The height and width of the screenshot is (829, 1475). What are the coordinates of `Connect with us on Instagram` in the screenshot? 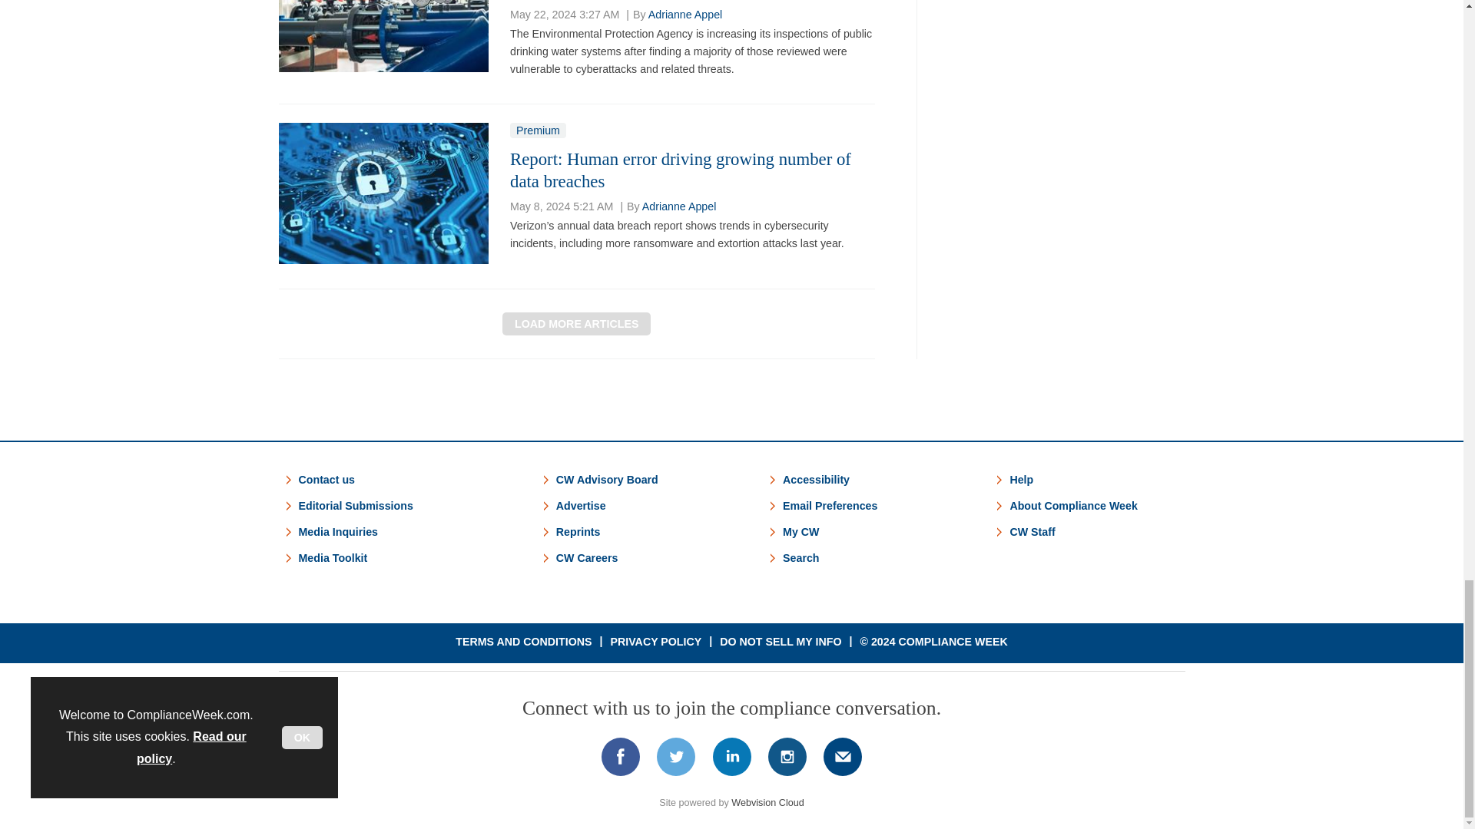 It's located at (787, 757).